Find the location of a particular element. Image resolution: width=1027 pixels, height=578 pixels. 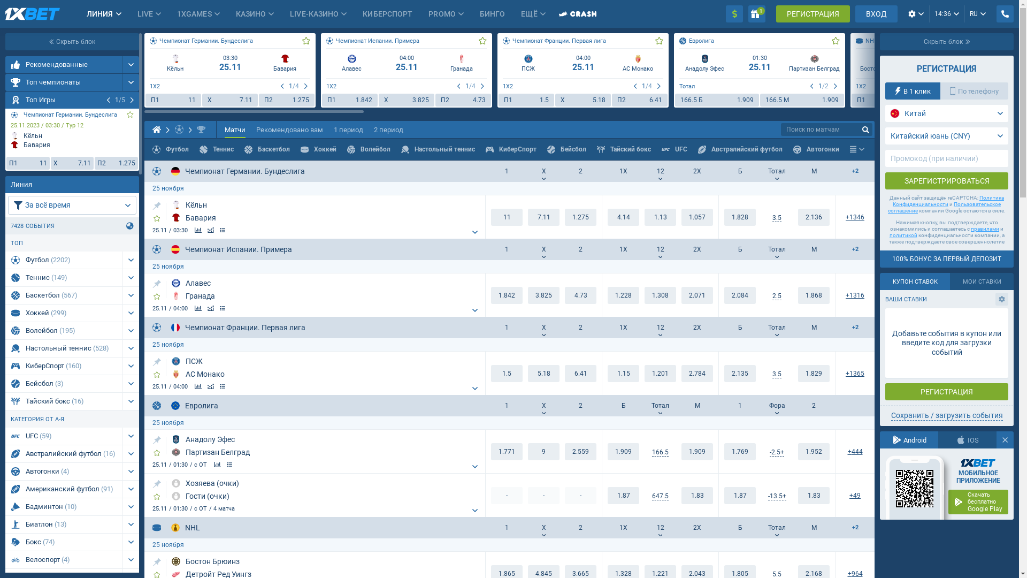

1.769 is located at coordinates (740, 452).